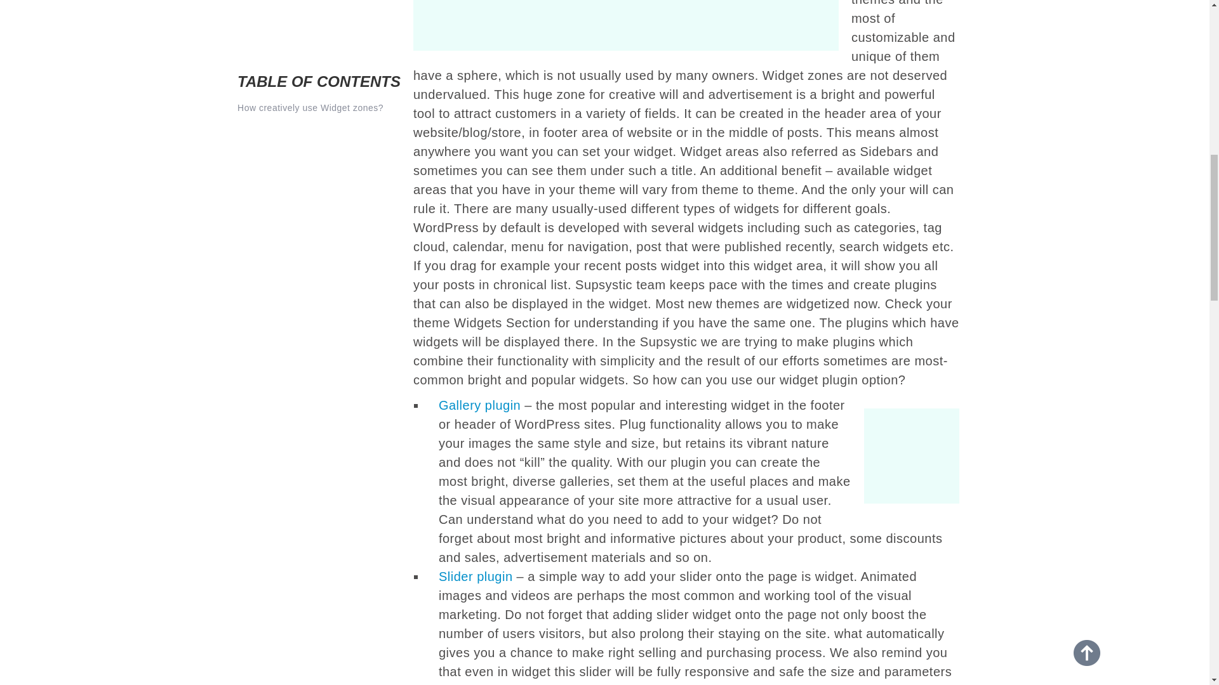 This screenshot has height=685, width=1219. Describe the element at coordinates (905, 455) in the screenshot. I see `Gallery plugin by Supsystic` at that location.